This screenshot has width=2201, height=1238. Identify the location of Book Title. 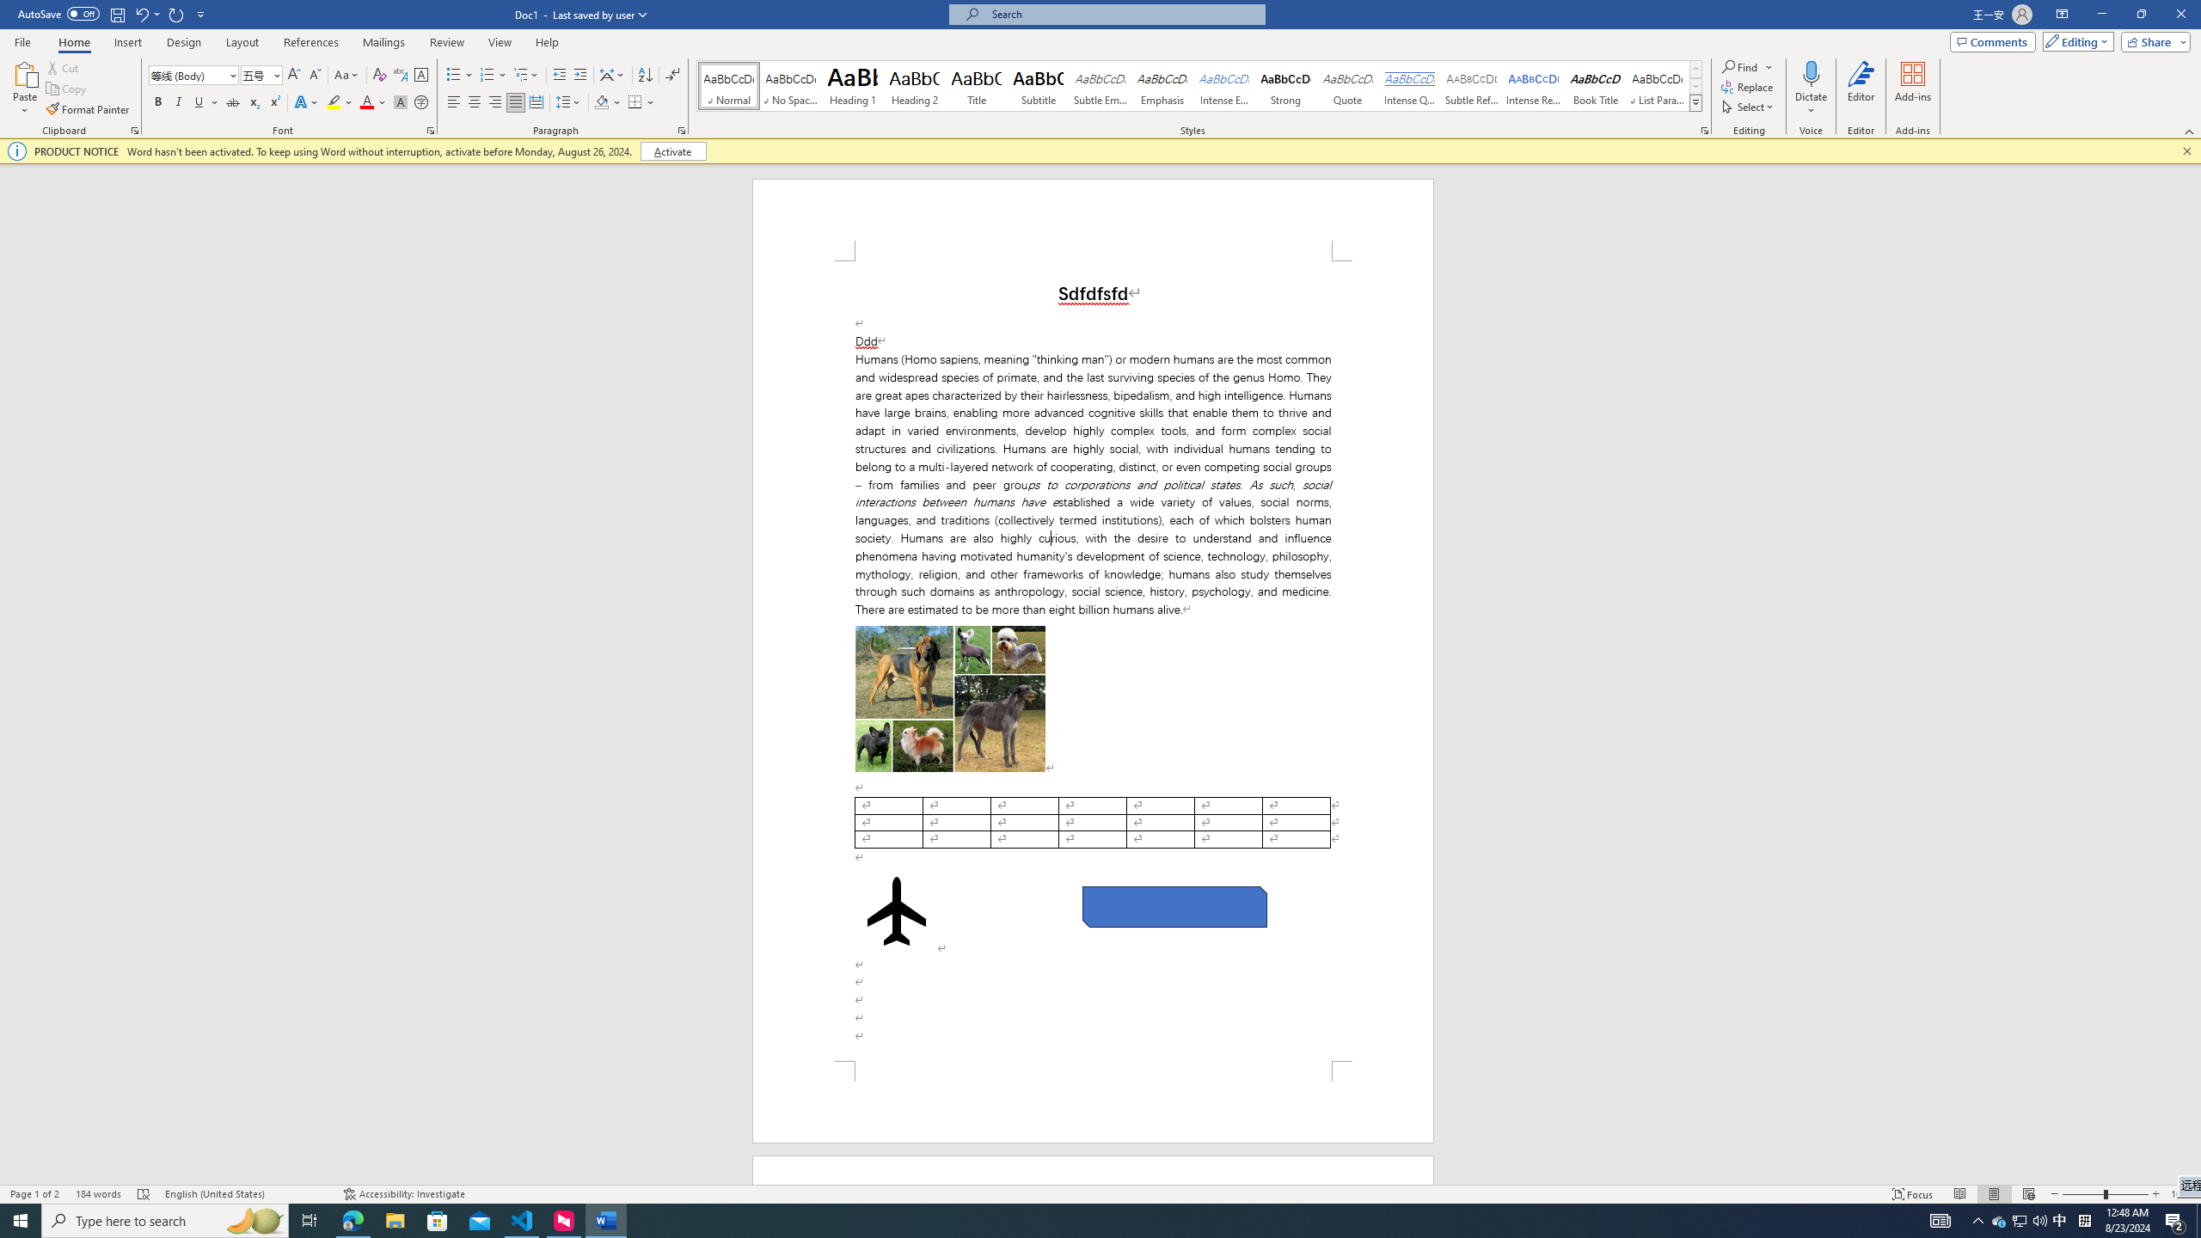
(1596, 86).